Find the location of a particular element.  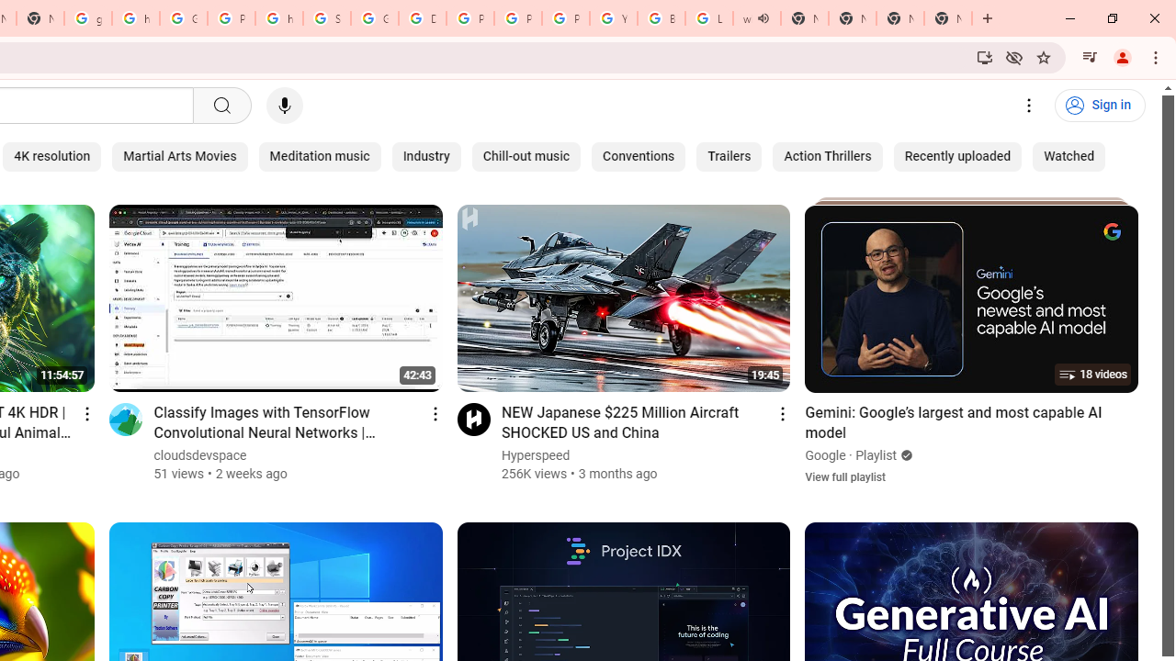

Recently uploaded is located at coordinates (957, 156).